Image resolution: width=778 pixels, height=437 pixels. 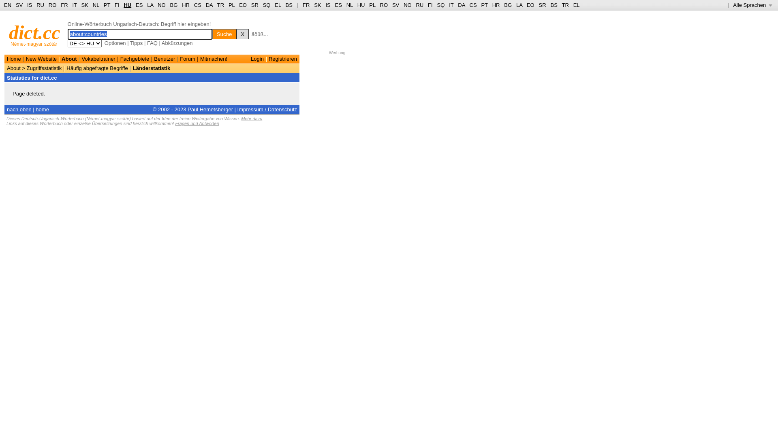 What do you see at coordinates (473, 5) in the screenshot?
I see `CS` at bounding box center [473, 5].